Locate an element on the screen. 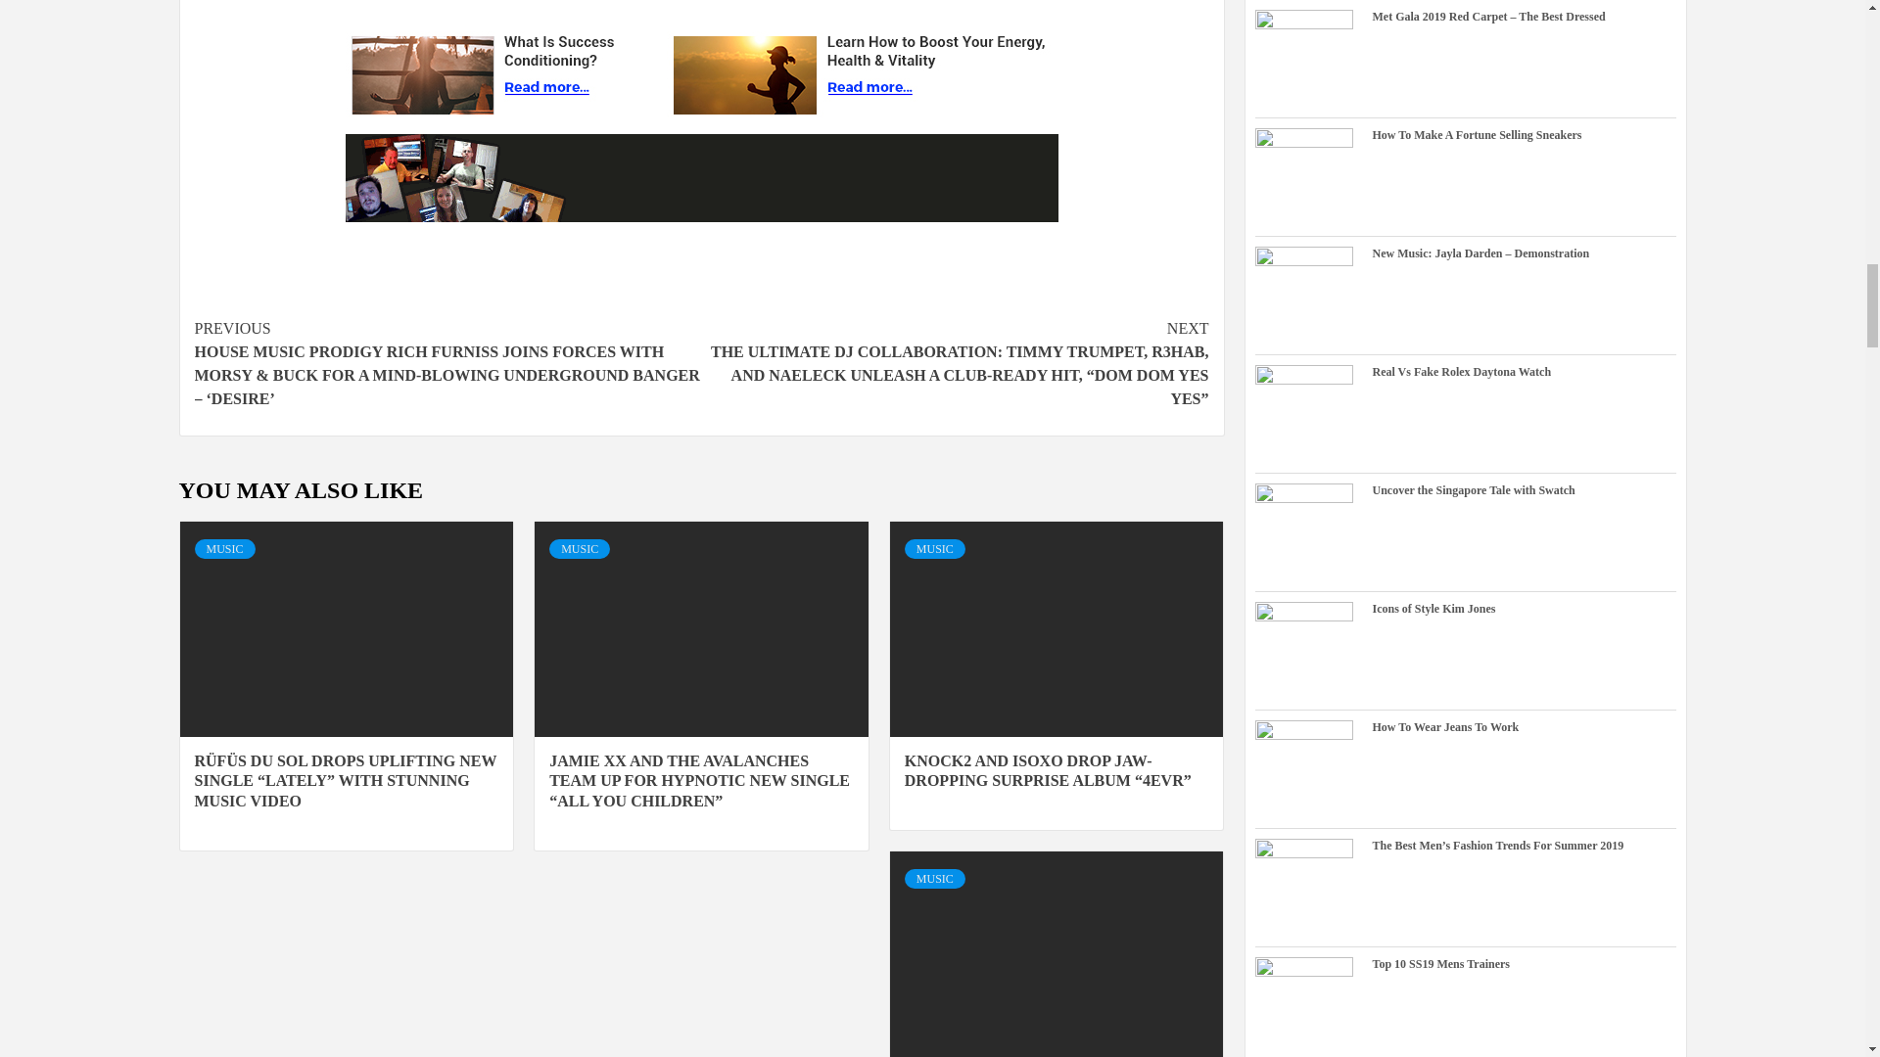 This screenshot has width=1880, height=1057. MUSIC is located at coordinates (223, 548).